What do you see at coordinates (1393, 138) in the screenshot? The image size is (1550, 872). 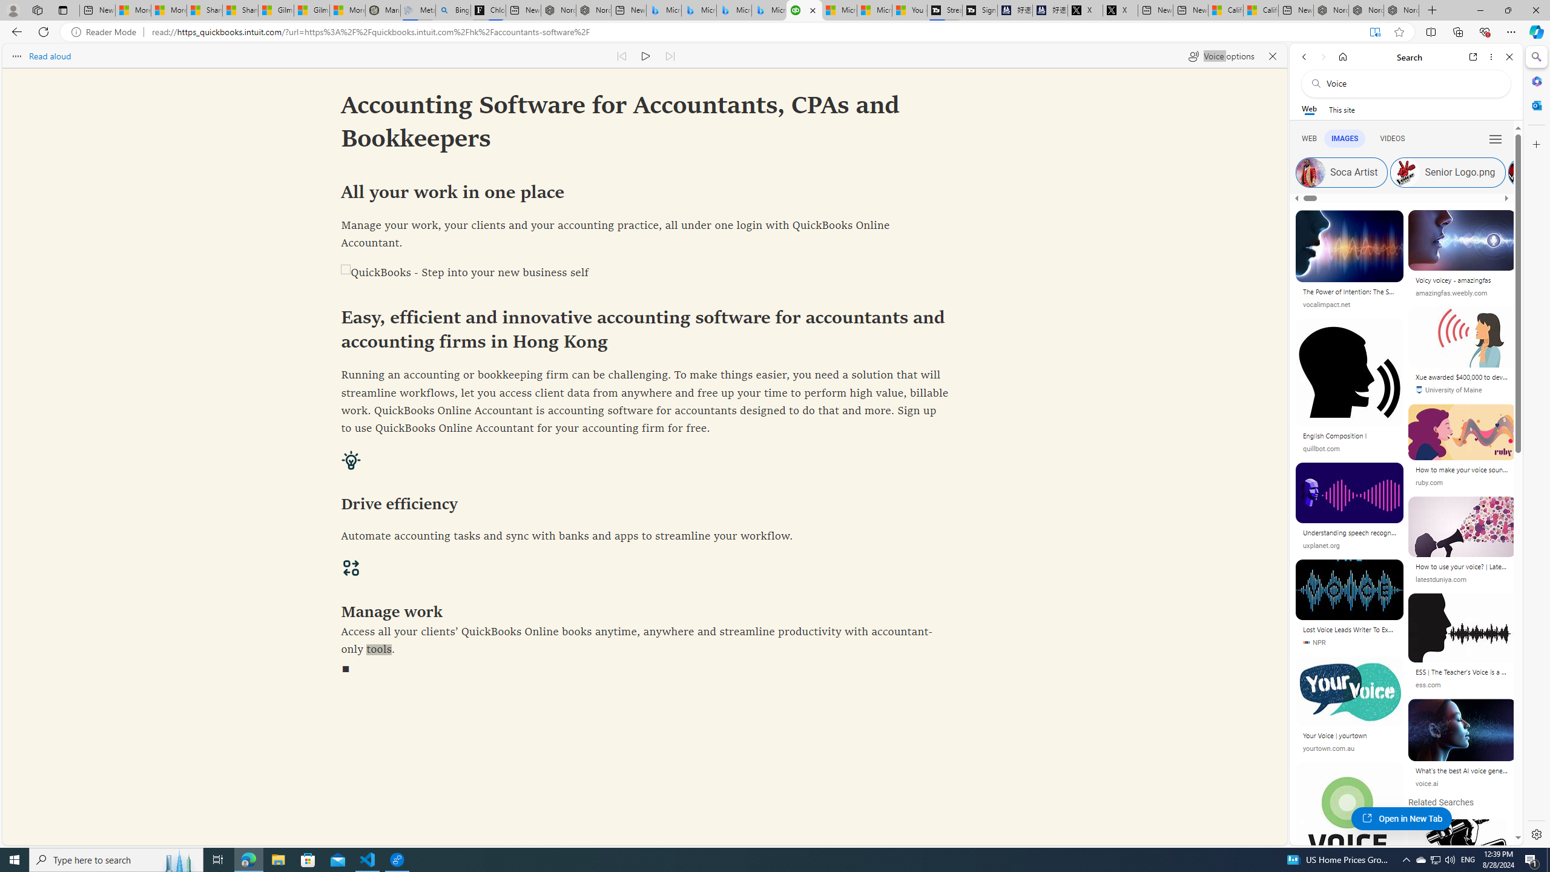 I see `Search Filter, VIDEOS` at bounding box center [1393, 138].